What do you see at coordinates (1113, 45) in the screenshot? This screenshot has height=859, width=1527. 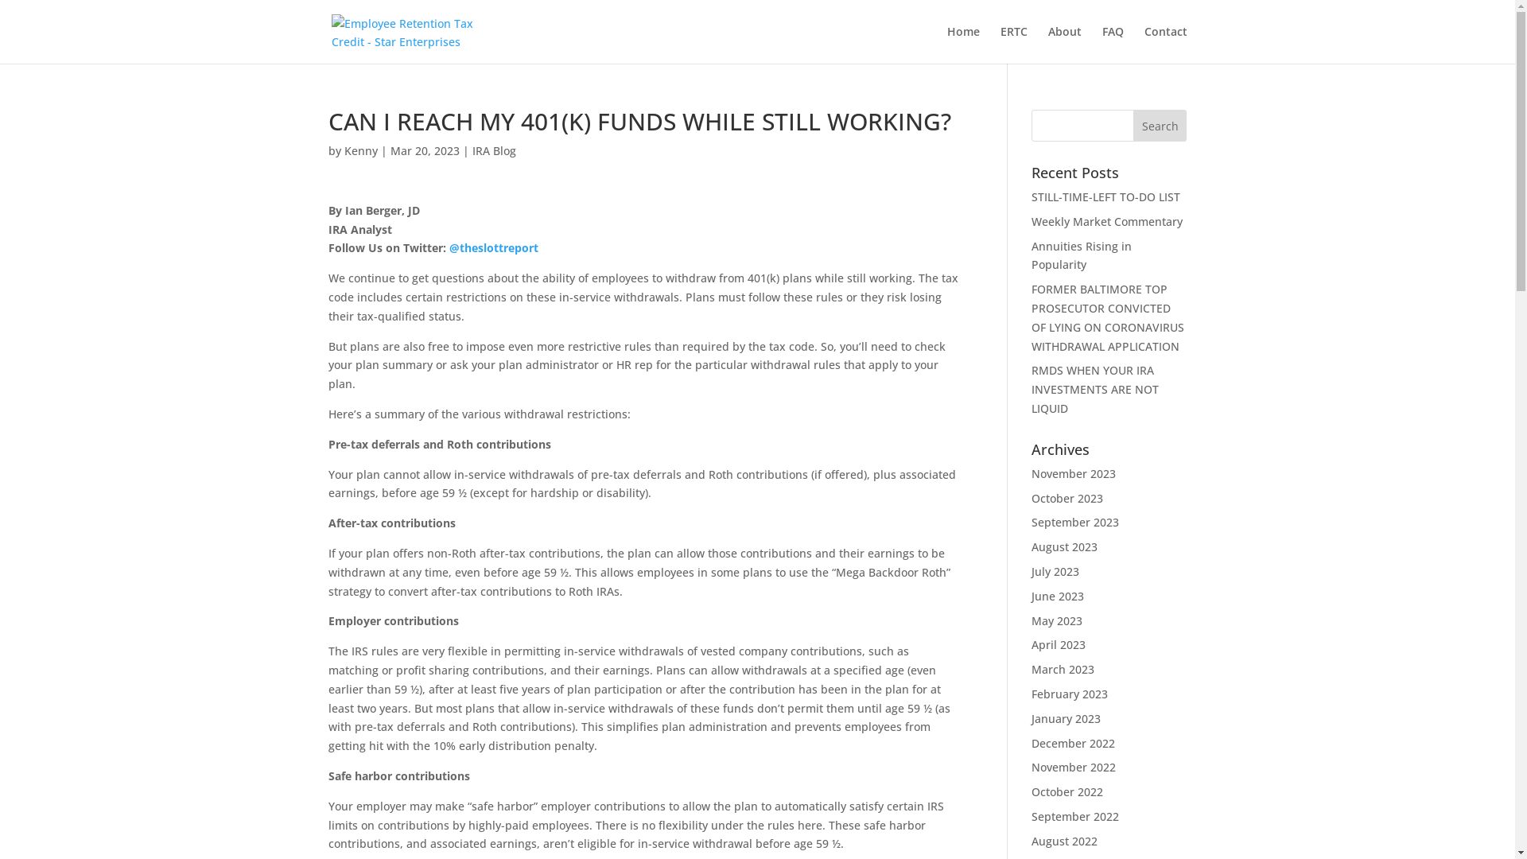 I see `FAQ` at bounding box center [1113, 45].